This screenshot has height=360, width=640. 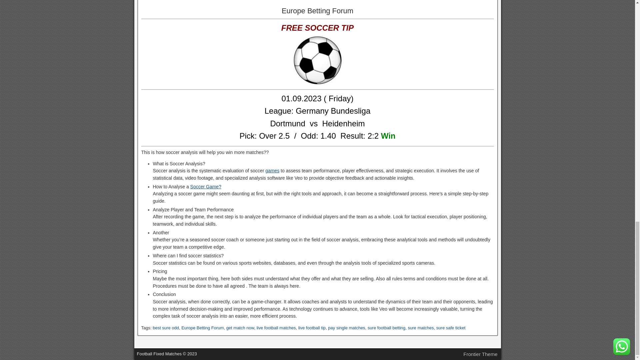 I want to click on live football matches, so click(x=276, y=328).